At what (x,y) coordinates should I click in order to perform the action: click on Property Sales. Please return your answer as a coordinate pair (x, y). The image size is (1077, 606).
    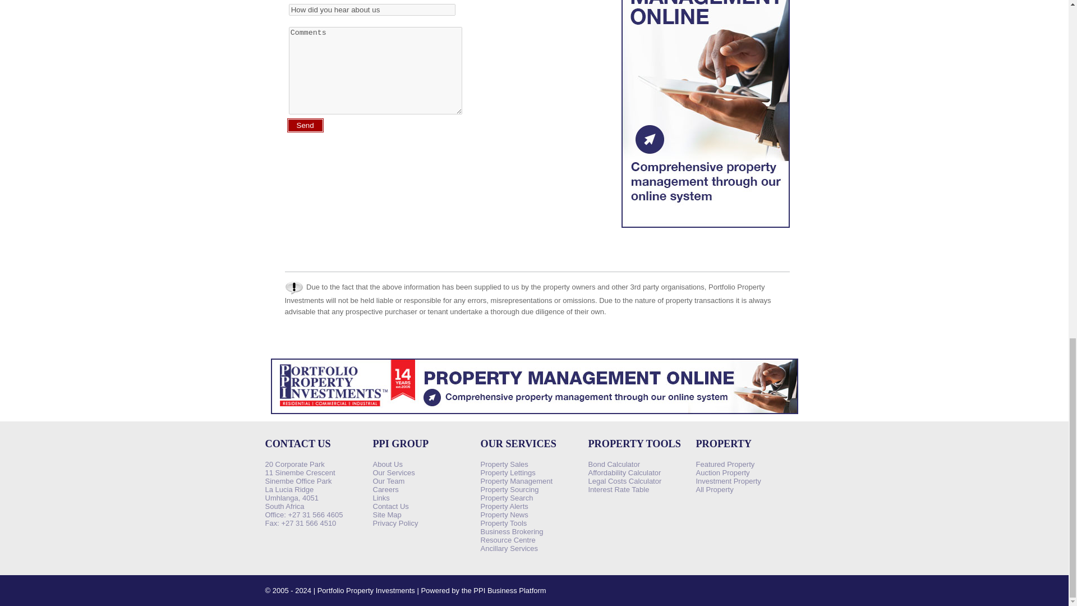
    Looking at the image, I should click on (504, 463).